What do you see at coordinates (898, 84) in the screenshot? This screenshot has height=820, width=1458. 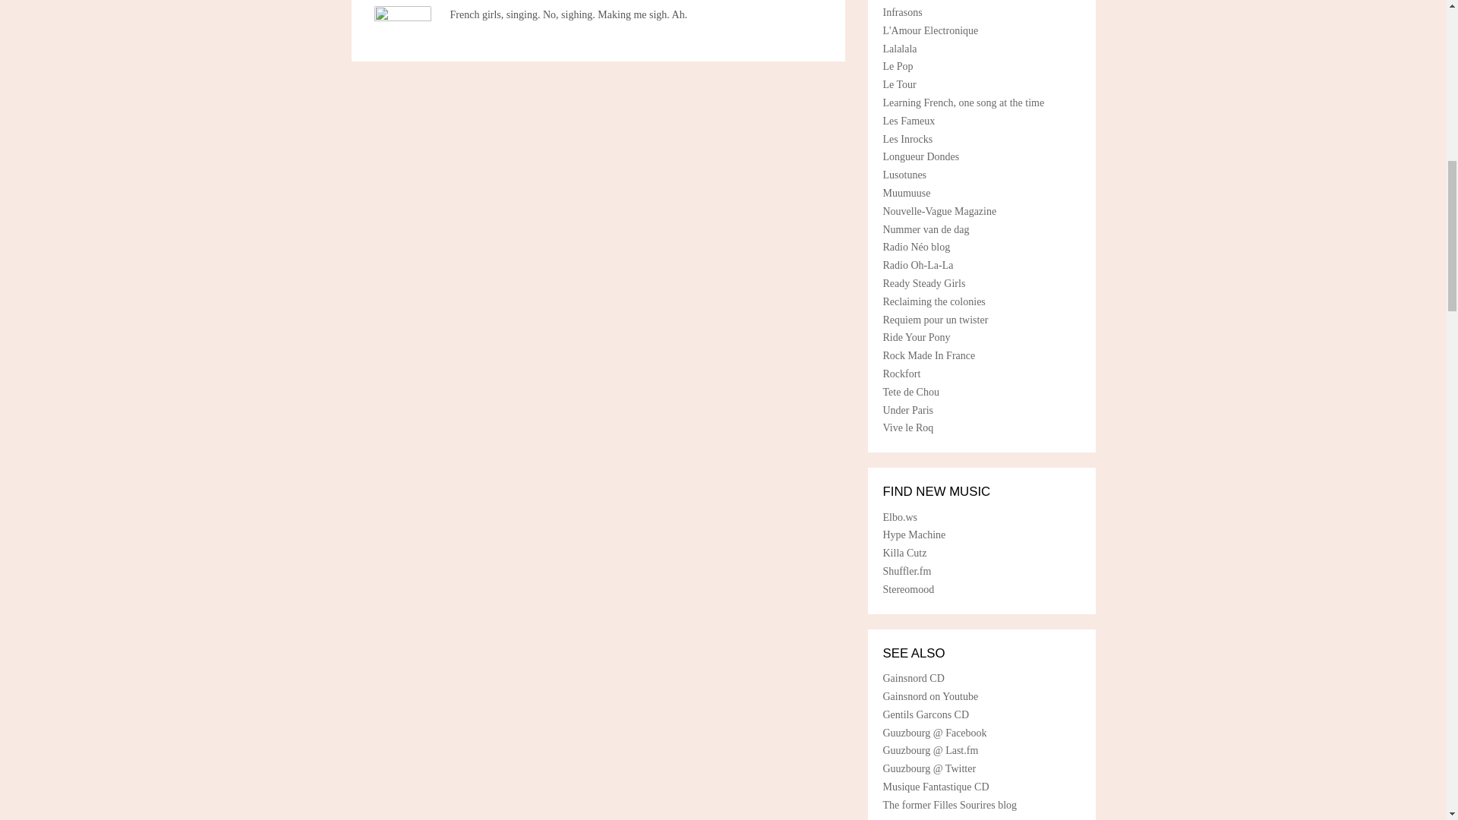 I see `Le Tour` at bounding box center [898, 84].